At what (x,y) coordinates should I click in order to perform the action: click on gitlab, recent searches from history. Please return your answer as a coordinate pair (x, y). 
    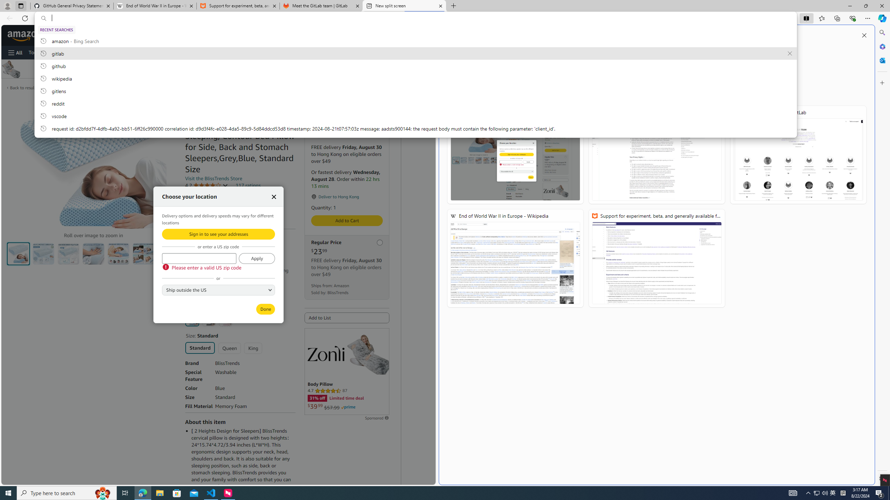
    Looking at the image, I should click on (415, 53).